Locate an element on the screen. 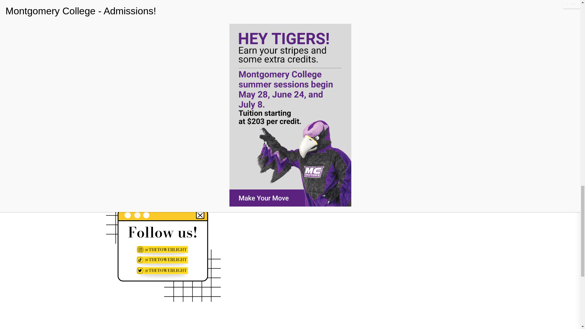 The image size is (585, 329). All posts by Towerlight News is located at coordinates (282, 121).